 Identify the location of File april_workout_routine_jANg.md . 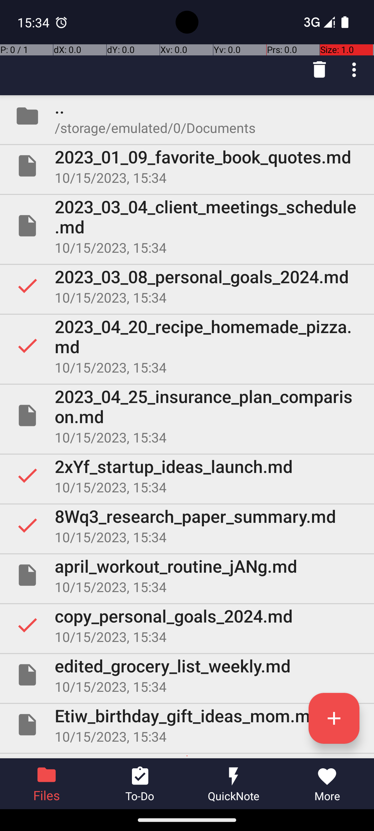
(187, 575).